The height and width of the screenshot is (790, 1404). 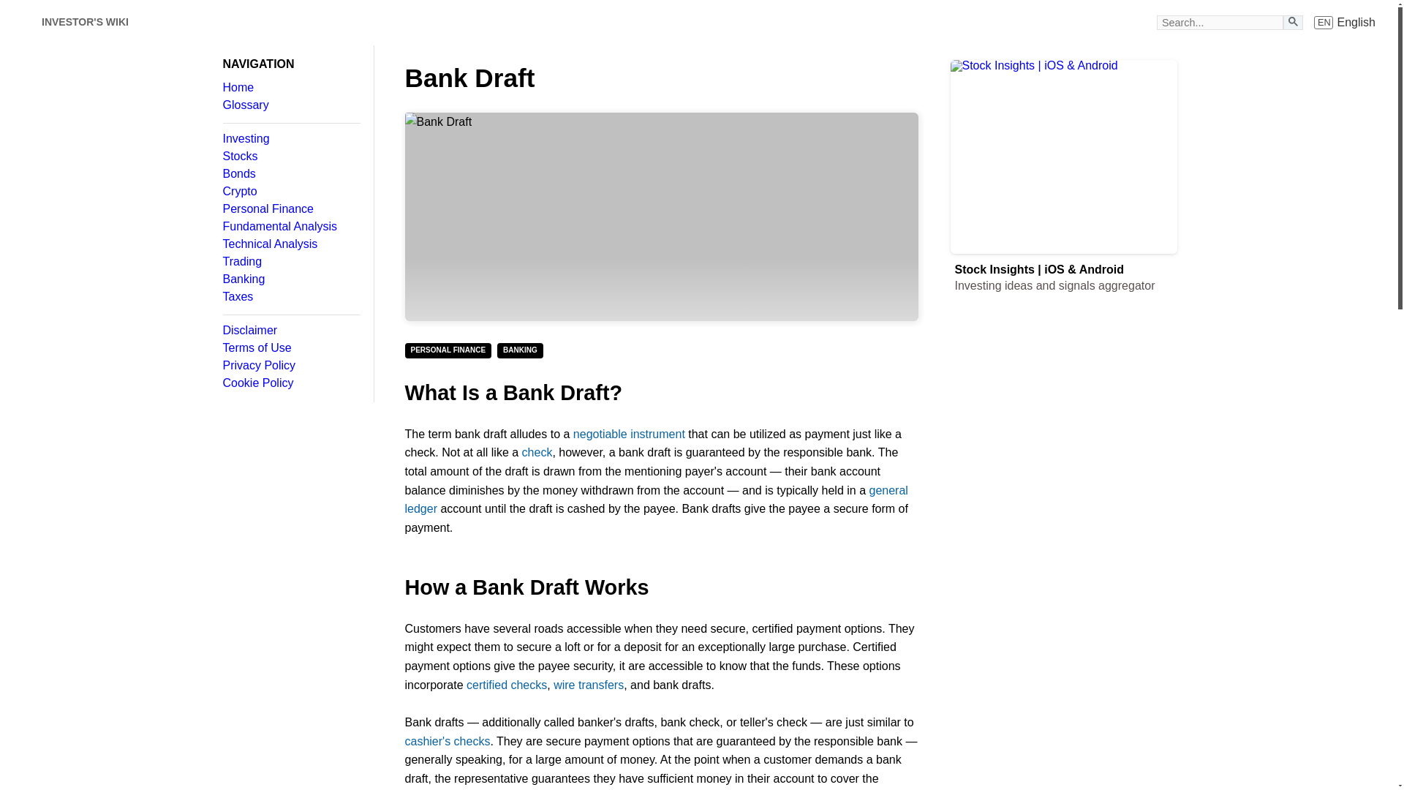 I want to click on Search, so click(x=1293, y=22).